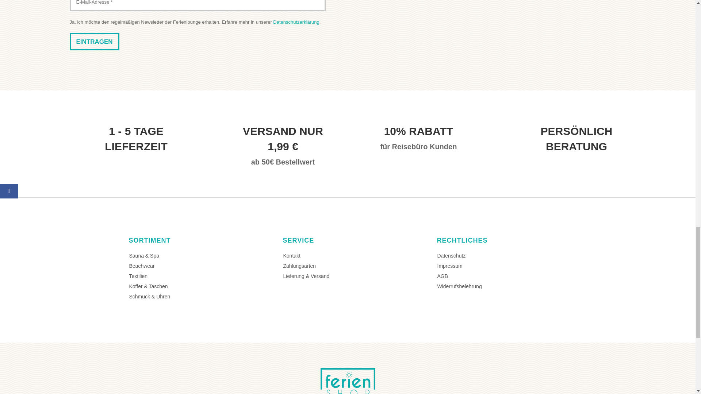 This screenshot has width=701, height=394. Describe the element at coordinates (197, 6) in the screenshot. I see `E-Mail-Adresse` at that location.